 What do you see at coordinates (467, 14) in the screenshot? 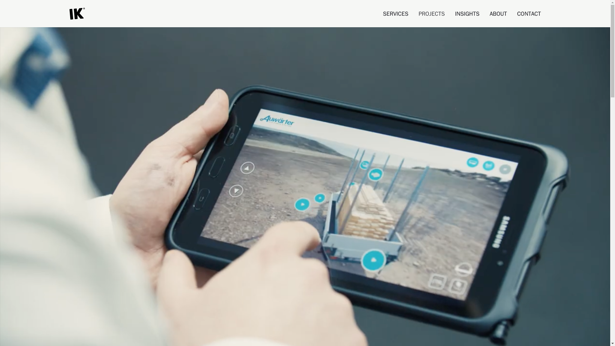
I see `INSIGHTS` at bounding box center [467, 14].